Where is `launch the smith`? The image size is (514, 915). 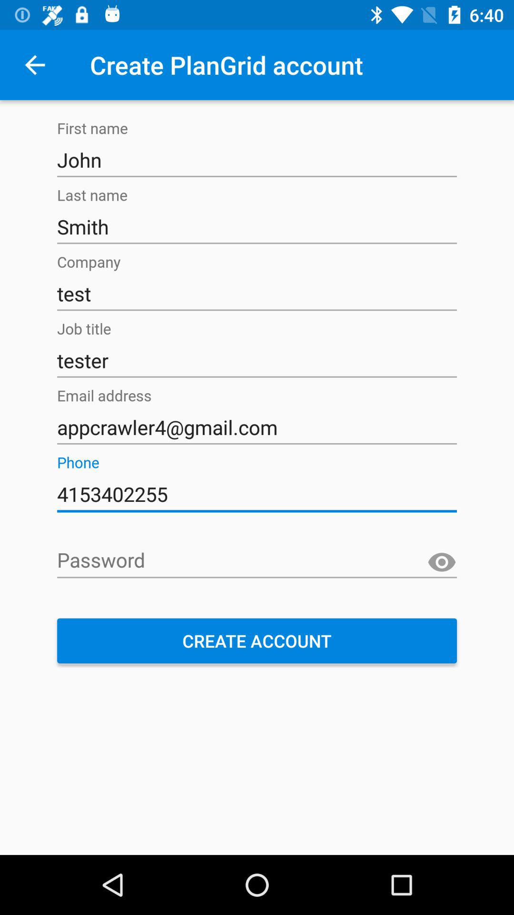 launch the smith is located at coordinates (257, 227).